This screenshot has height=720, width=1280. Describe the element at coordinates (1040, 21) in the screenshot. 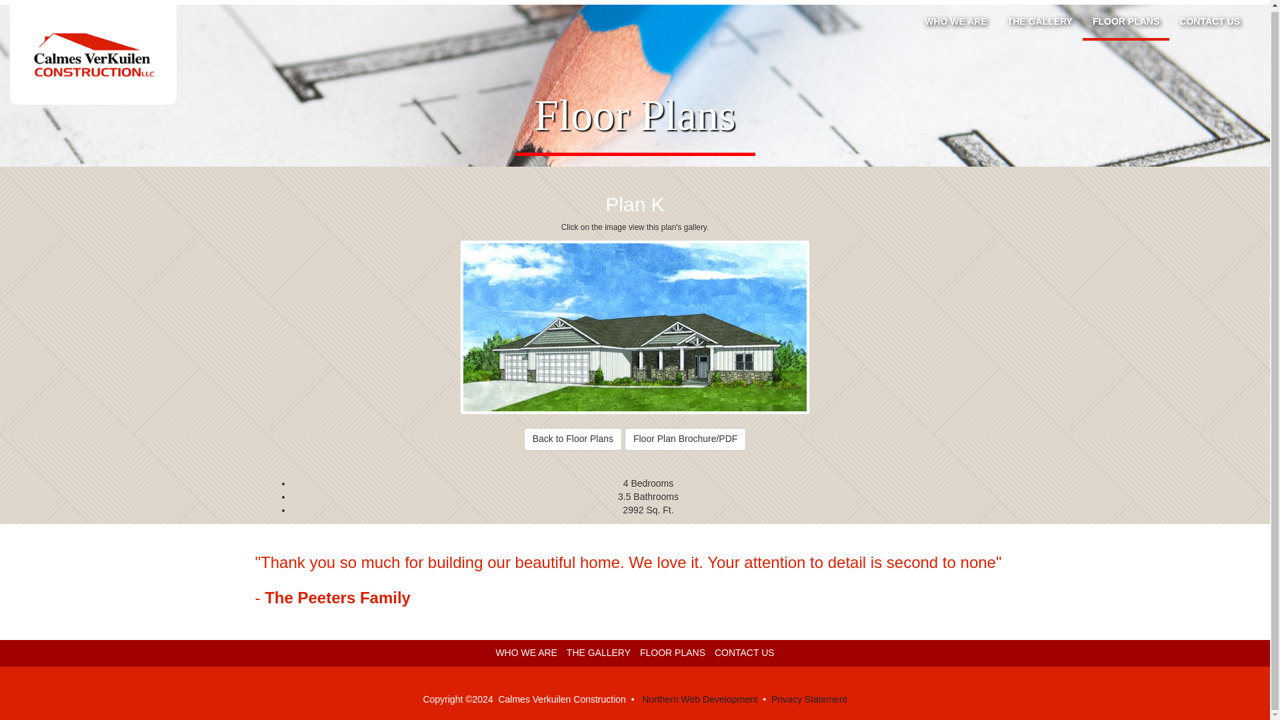

I see `THE GALLERY` at that location.